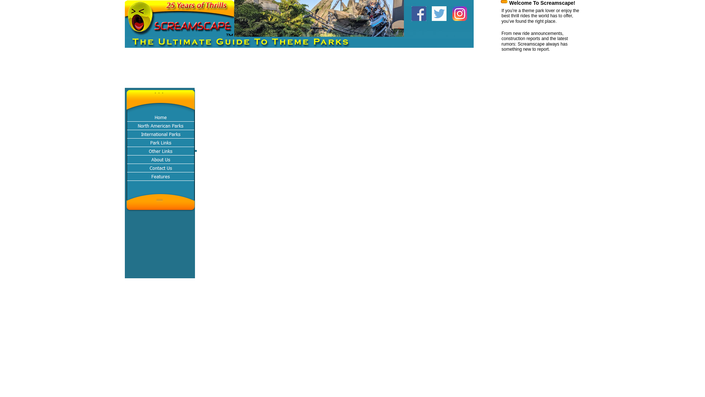 This screenshot has height=397, width=705. Describe the element at coordinates (160, 143) in the screenshot. I see `Park Links` at that location.